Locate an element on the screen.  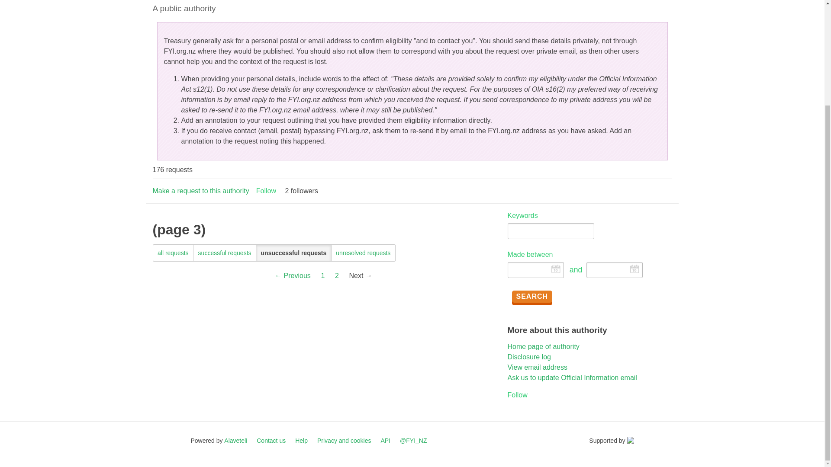
Ask us to update Official Information email is located at coordinates (571, 378).